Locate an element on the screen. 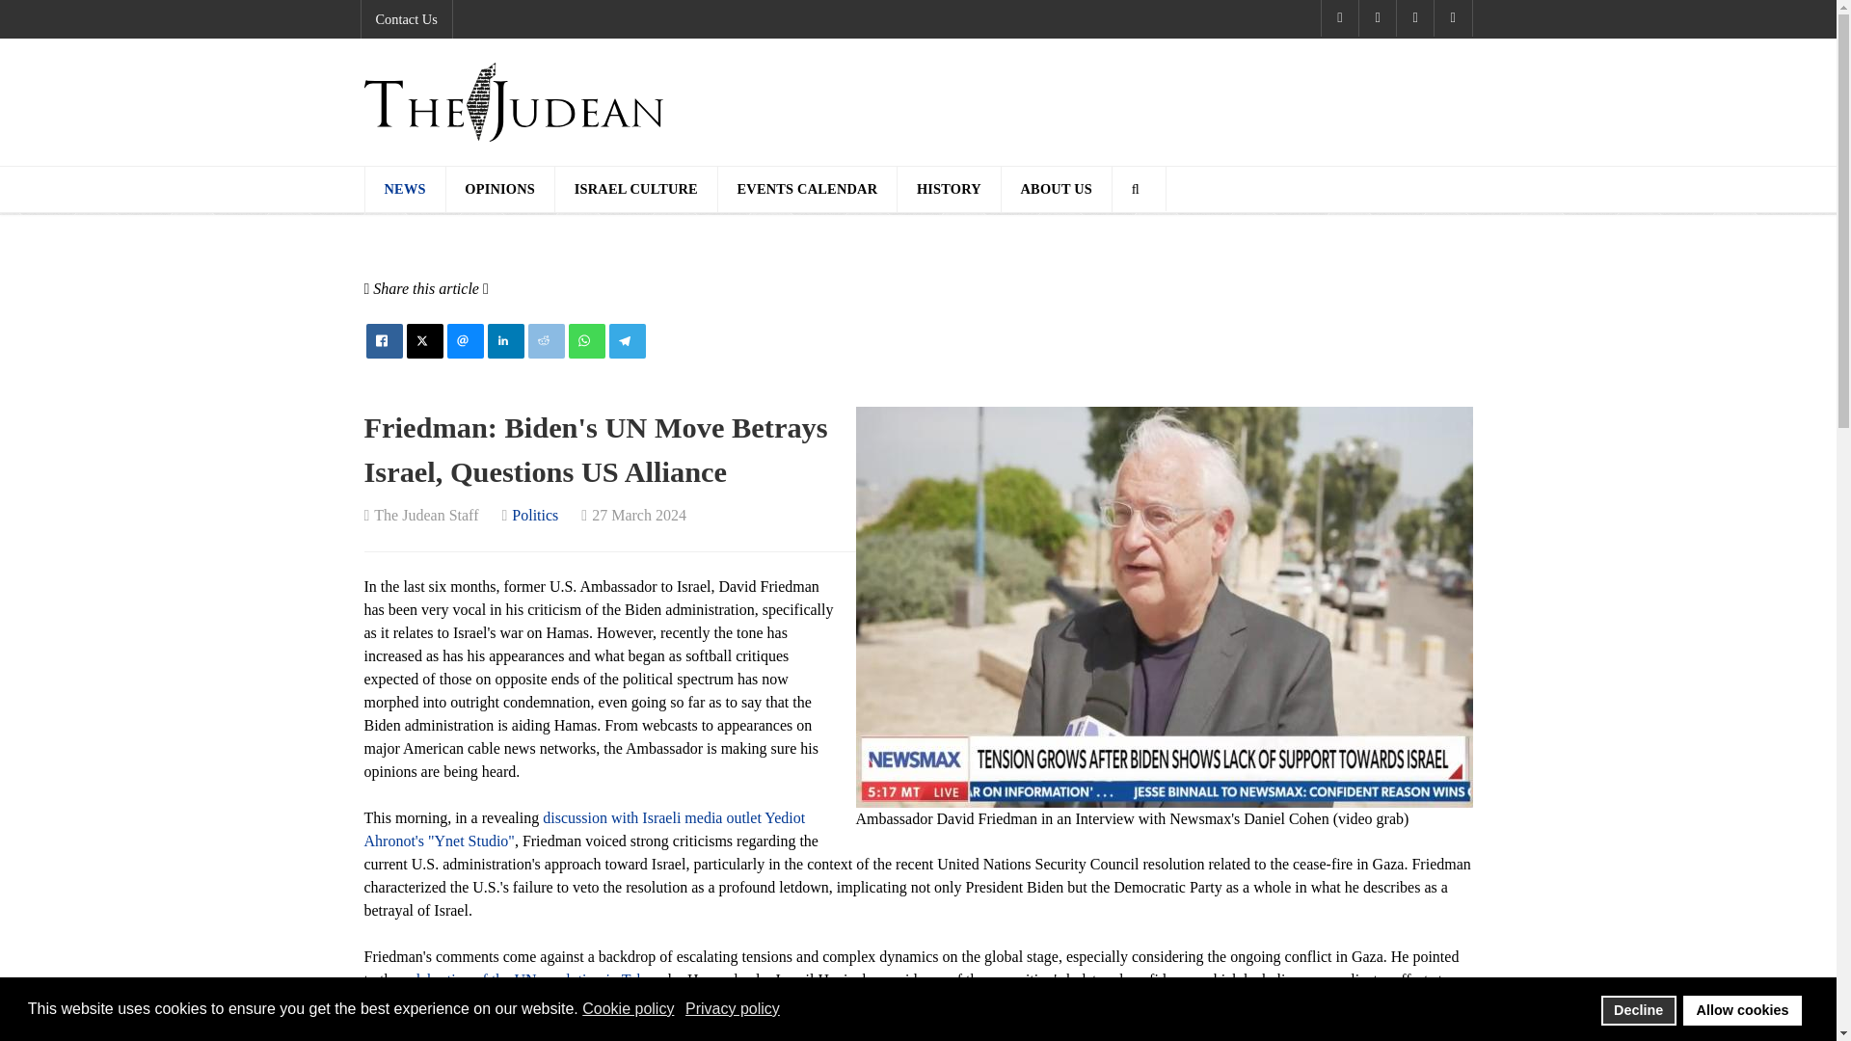 The image size is (1851, 1041). Contact Us is located at coordinates (406, 19).